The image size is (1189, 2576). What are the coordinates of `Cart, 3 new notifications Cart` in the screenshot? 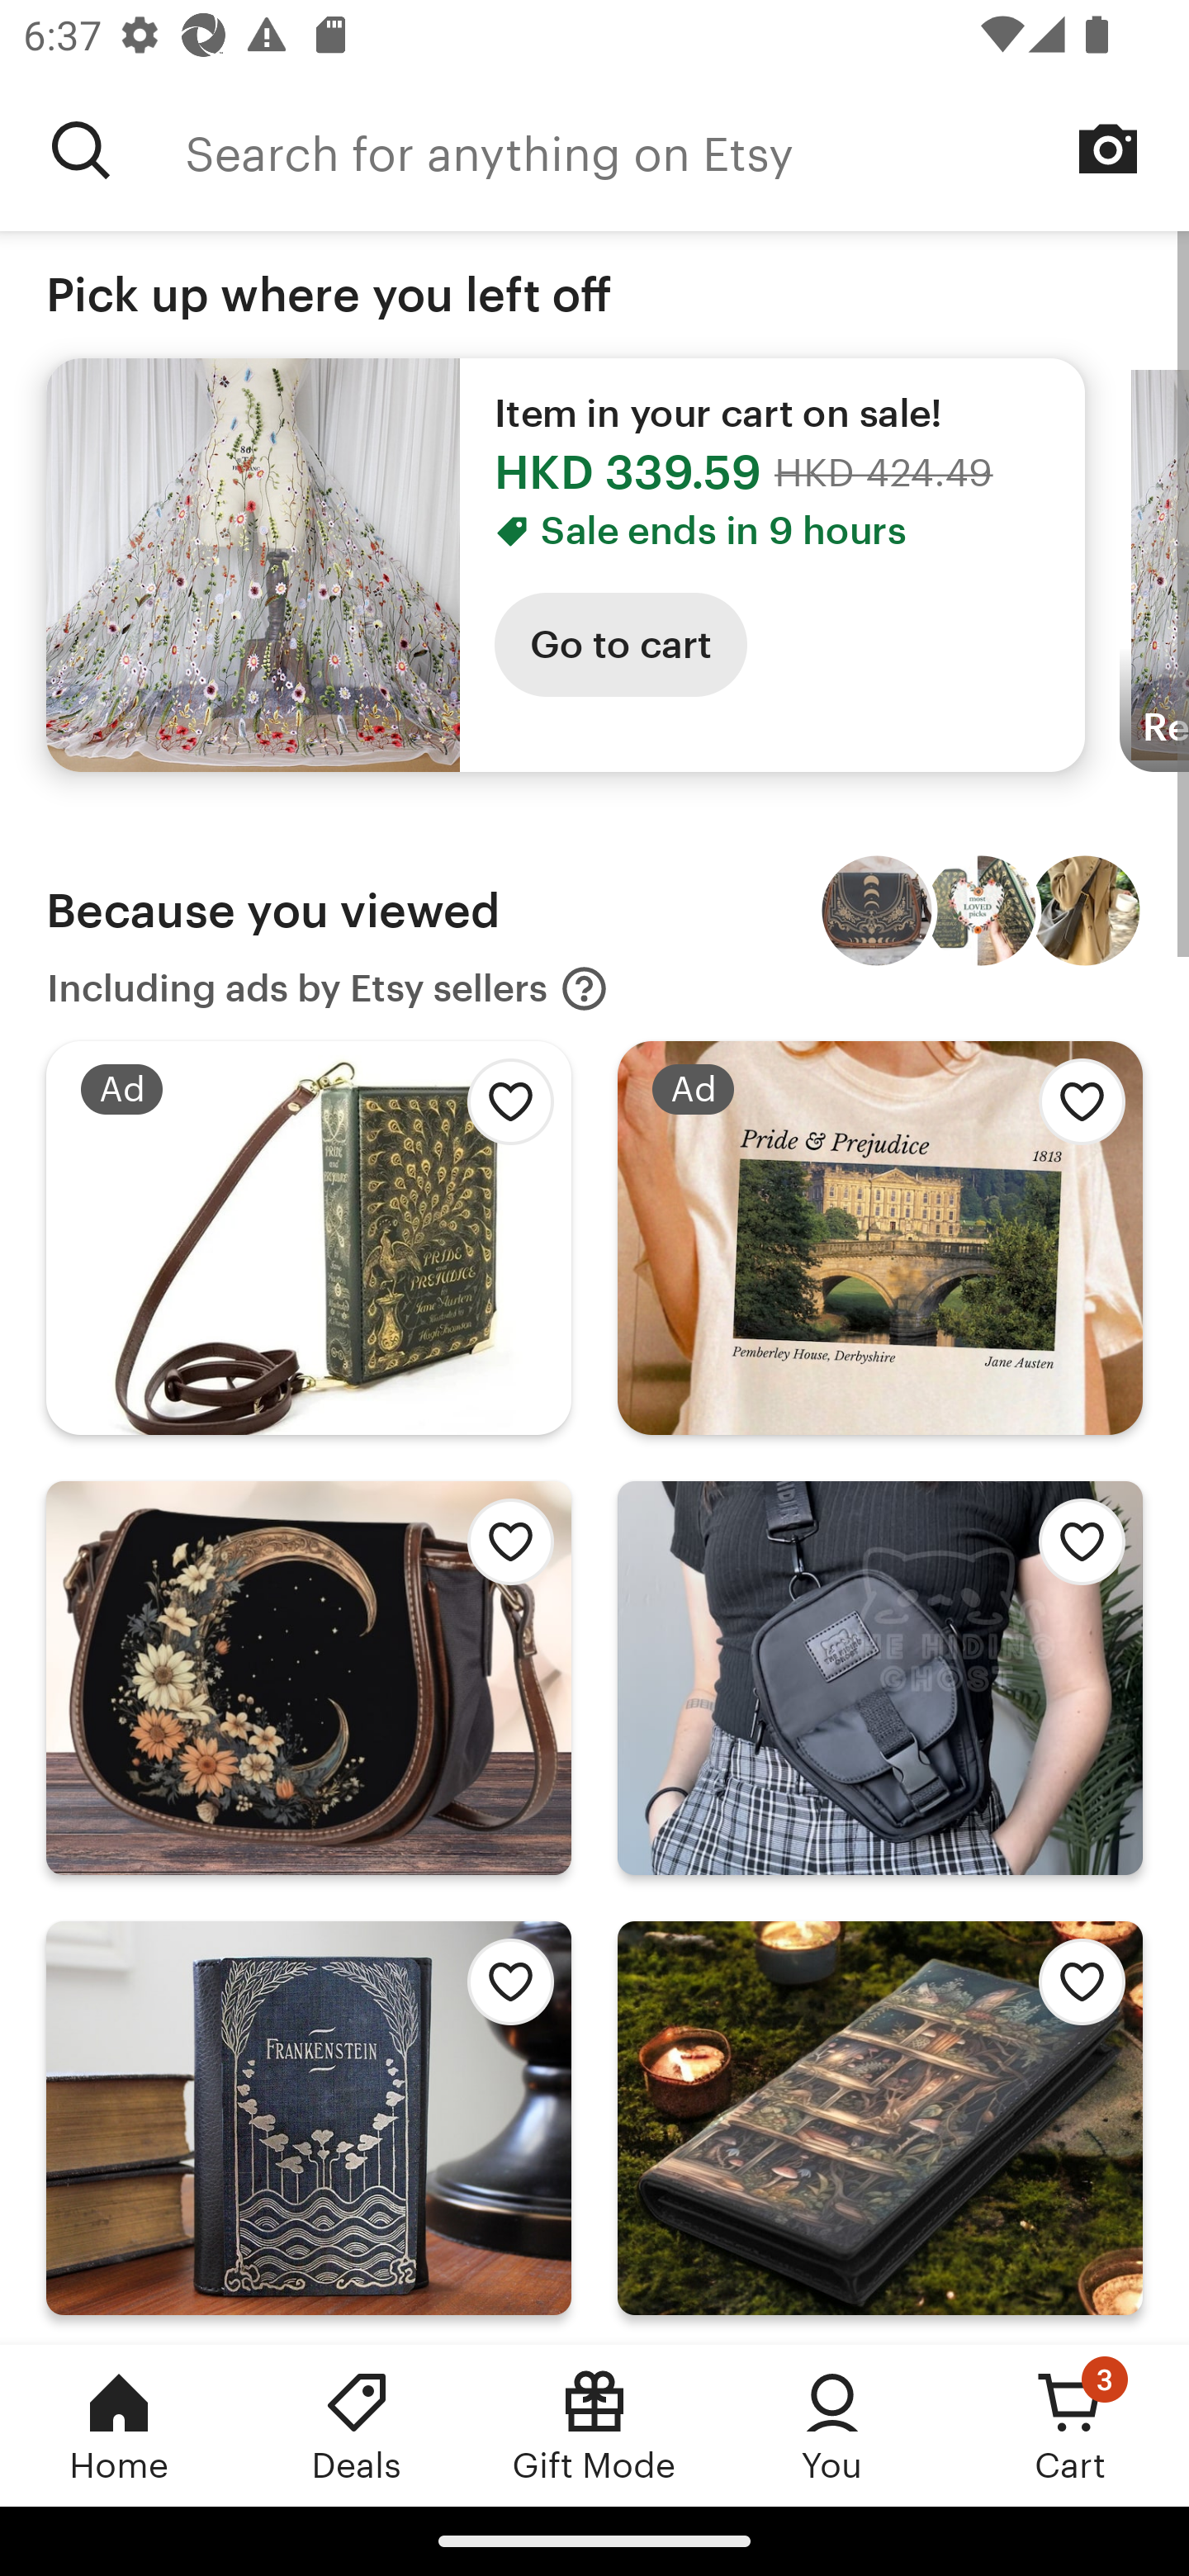 It's located at (1070, 2425).